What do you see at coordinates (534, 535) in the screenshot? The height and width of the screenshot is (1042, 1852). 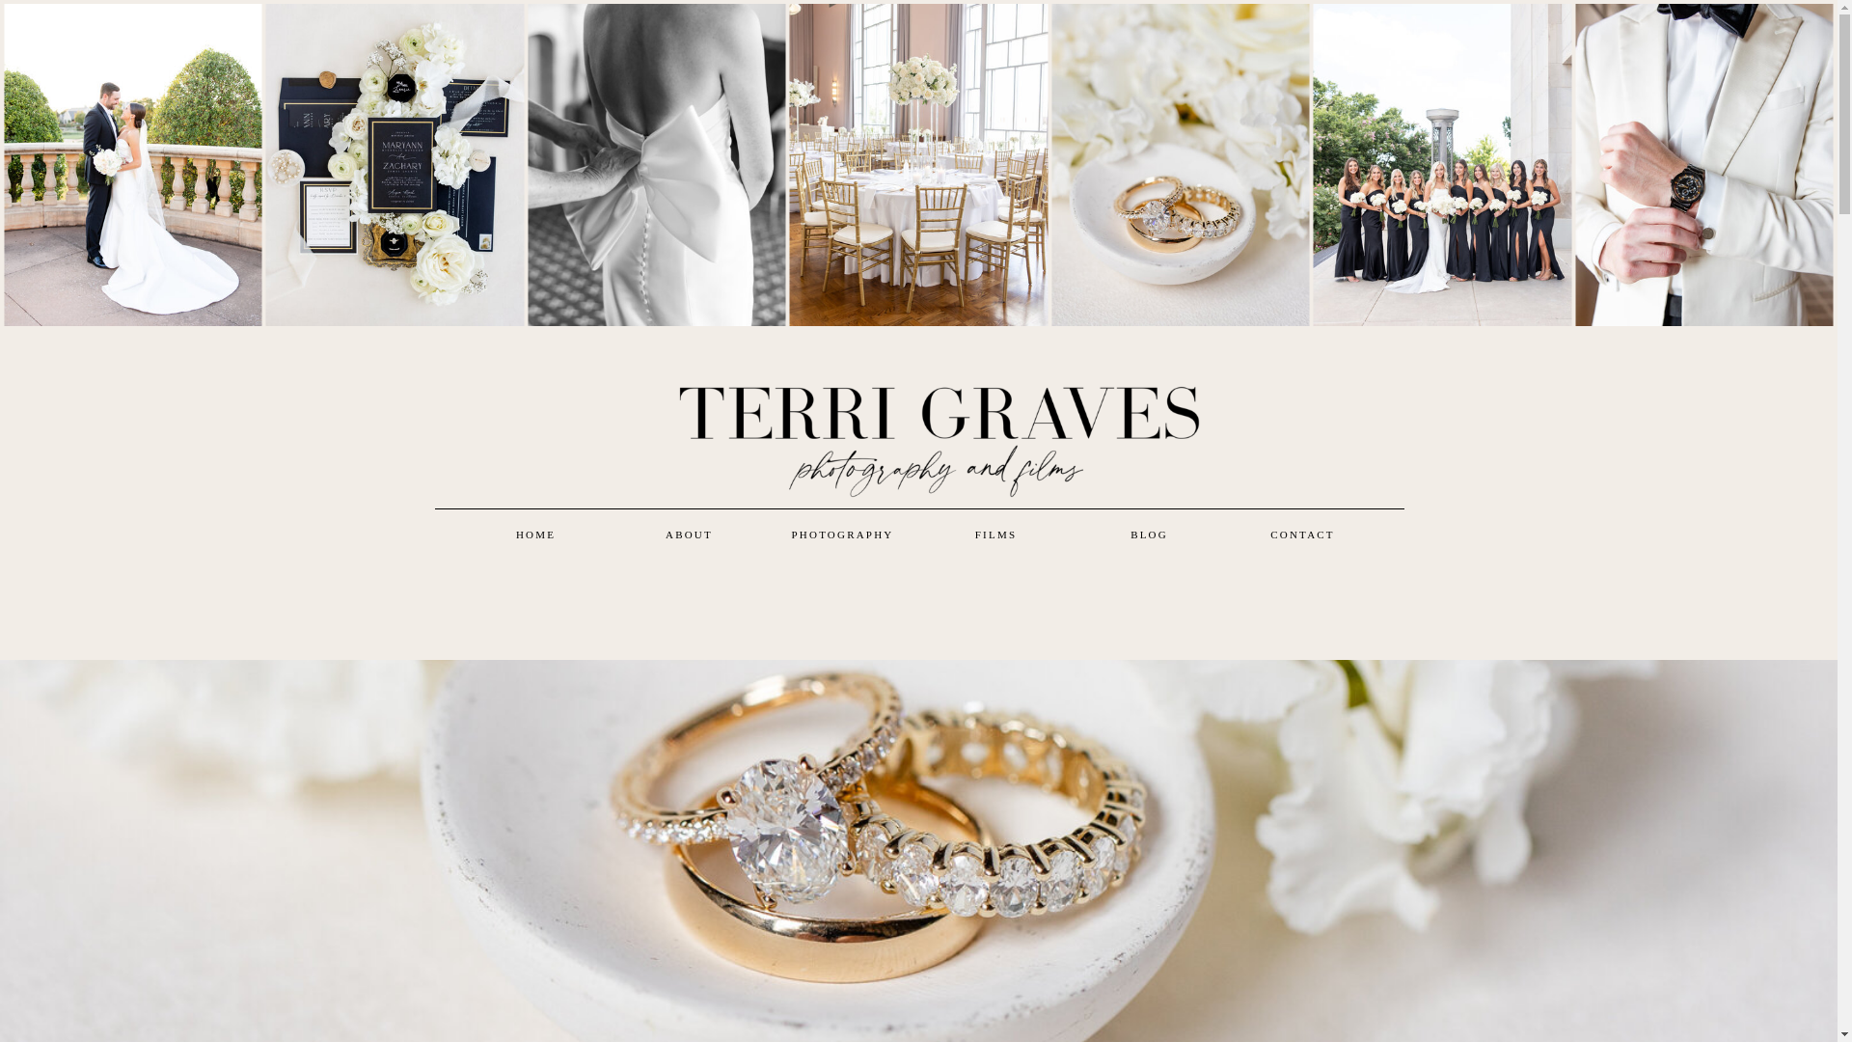 I see `HOME` at bounding box center [534, 535].